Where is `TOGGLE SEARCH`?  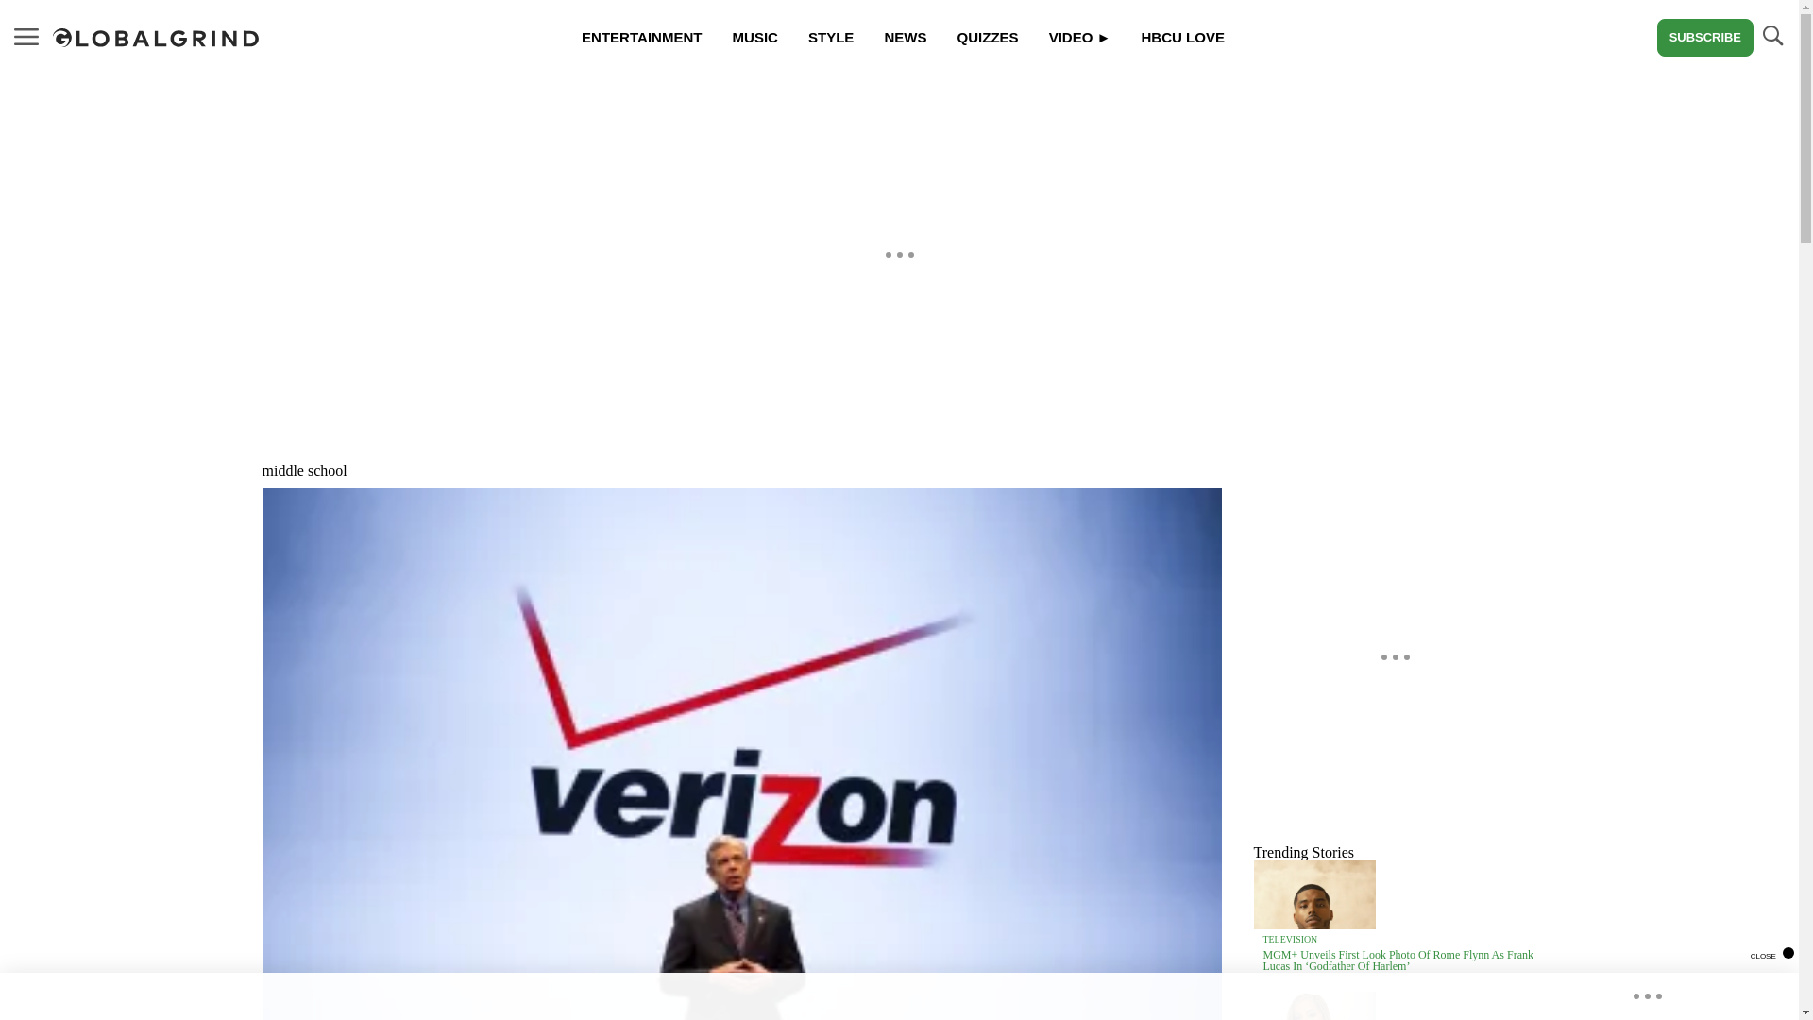
TOGGLE SEARCH is located at coordinates (1771, 36).